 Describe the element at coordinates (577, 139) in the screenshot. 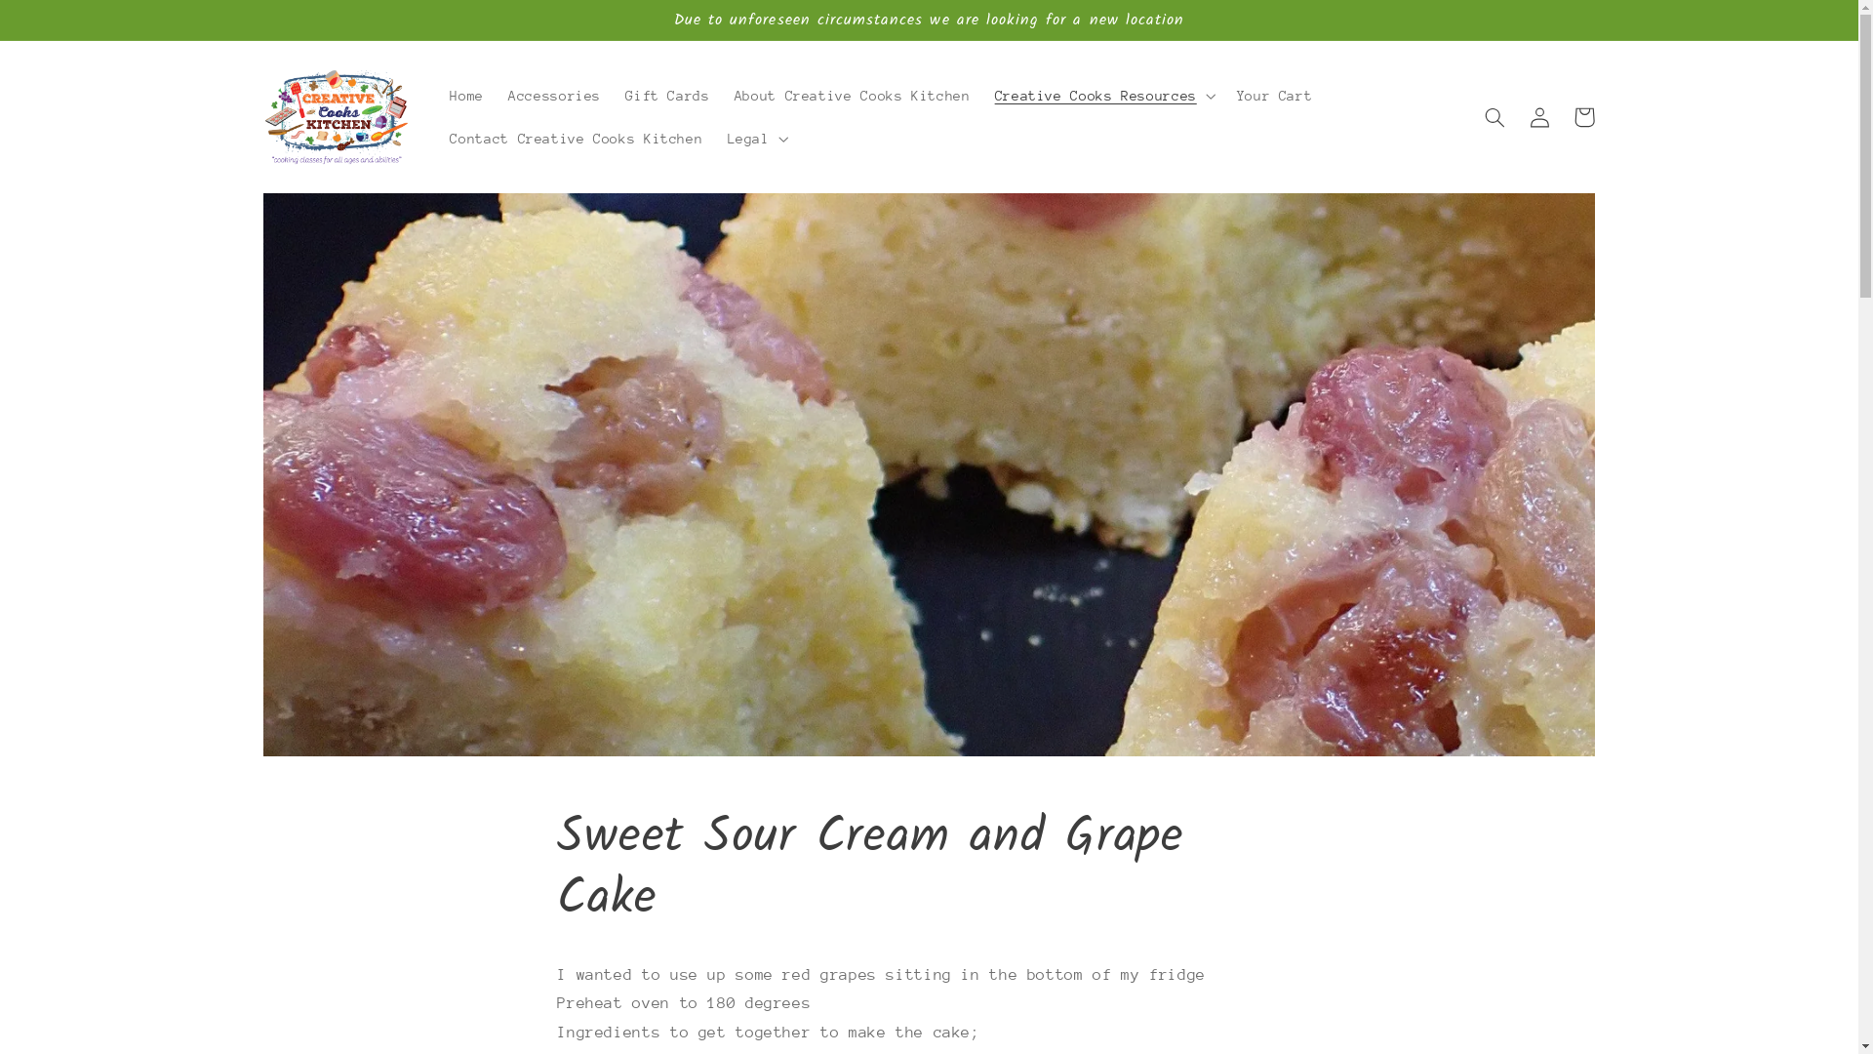

I see `Contact Creative Cooks Kitchen` at that location.